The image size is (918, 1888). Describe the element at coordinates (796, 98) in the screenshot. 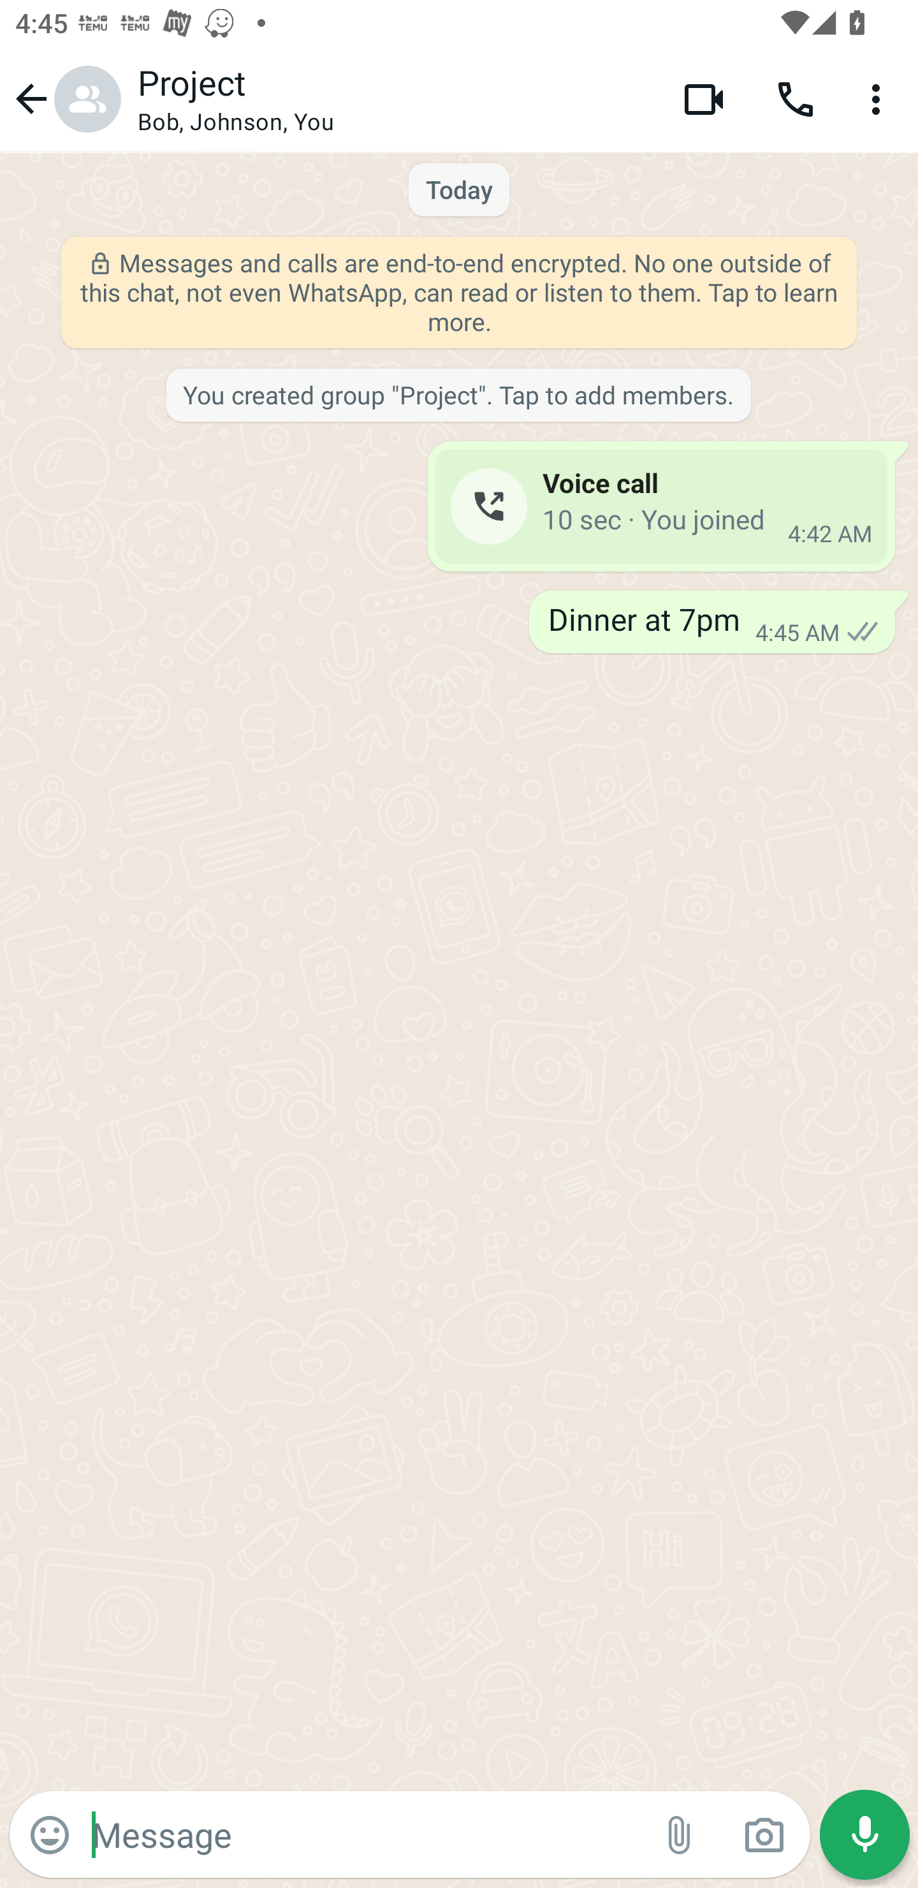

I see `Voice call` at that location.